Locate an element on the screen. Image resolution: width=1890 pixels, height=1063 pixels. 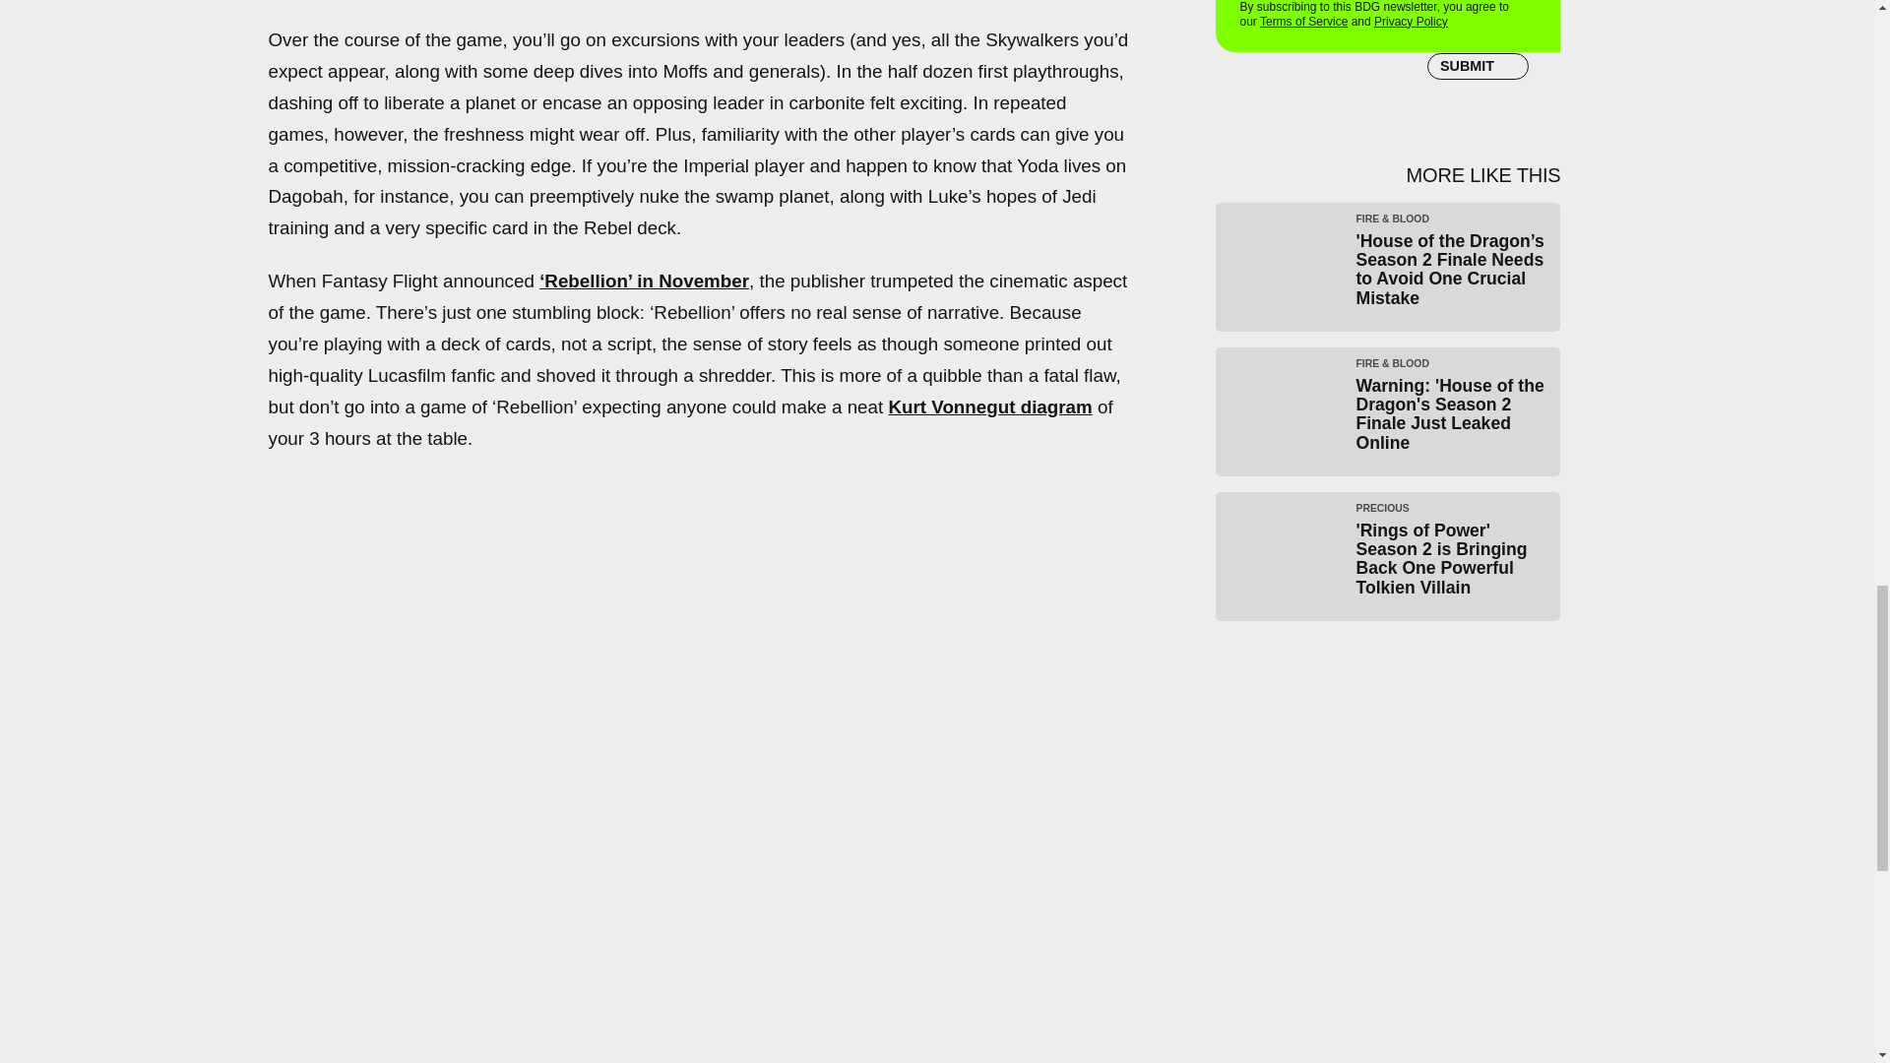
Privacy Policy is located at coordinates (1410, 22).